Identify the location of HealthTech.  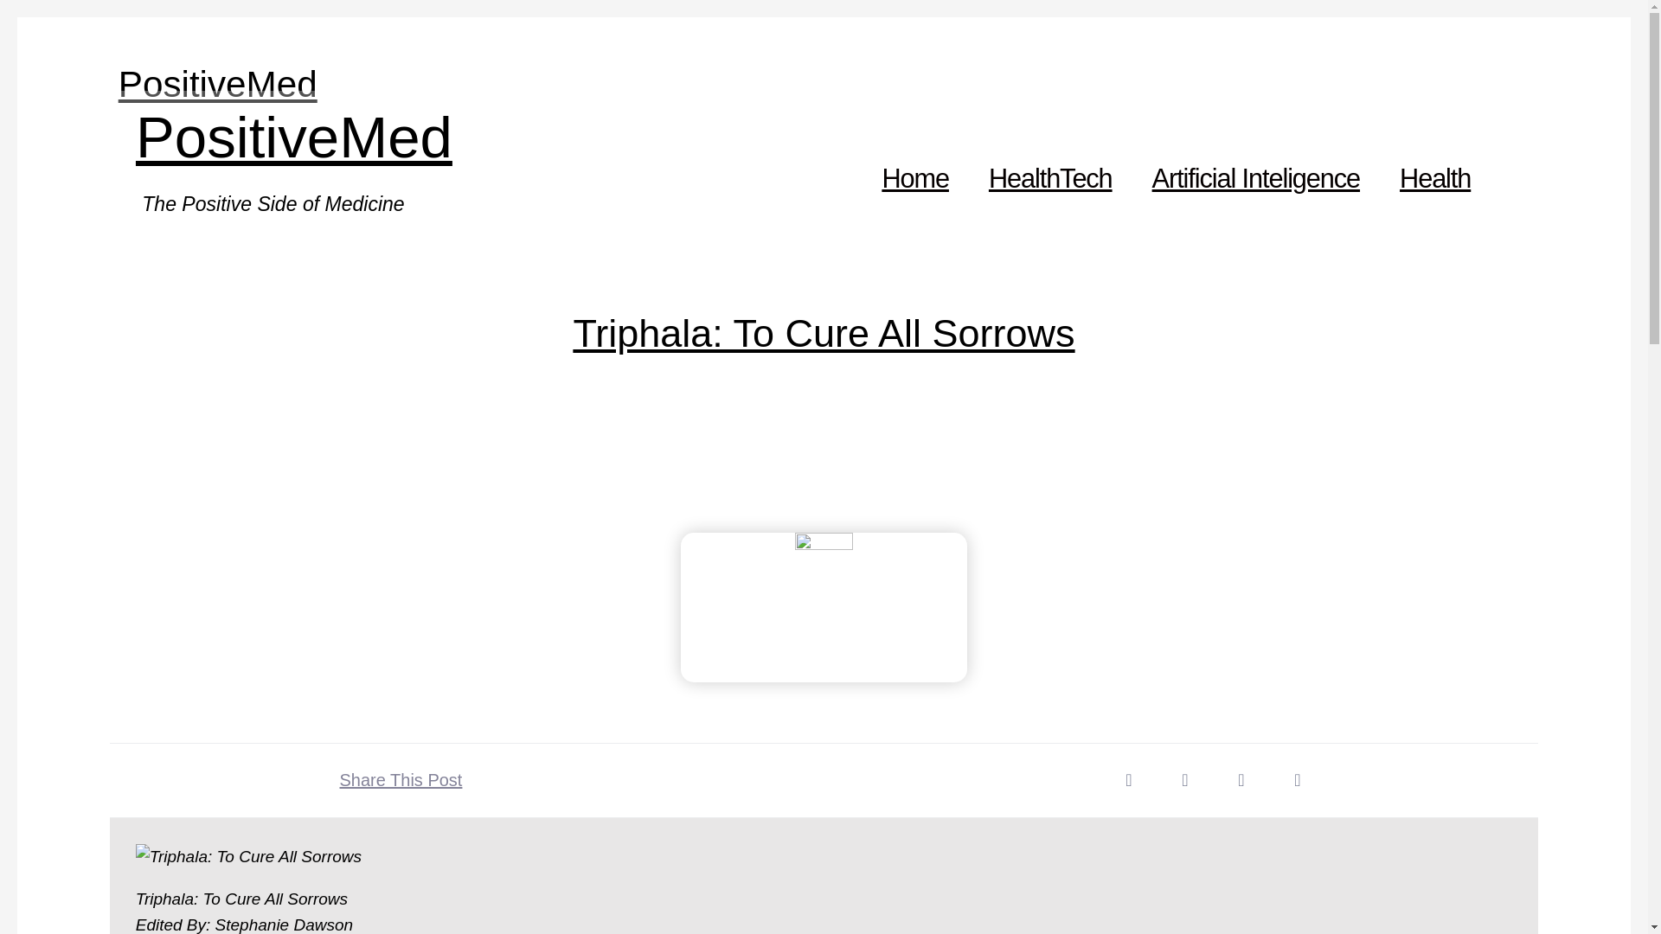
(1050, 178).